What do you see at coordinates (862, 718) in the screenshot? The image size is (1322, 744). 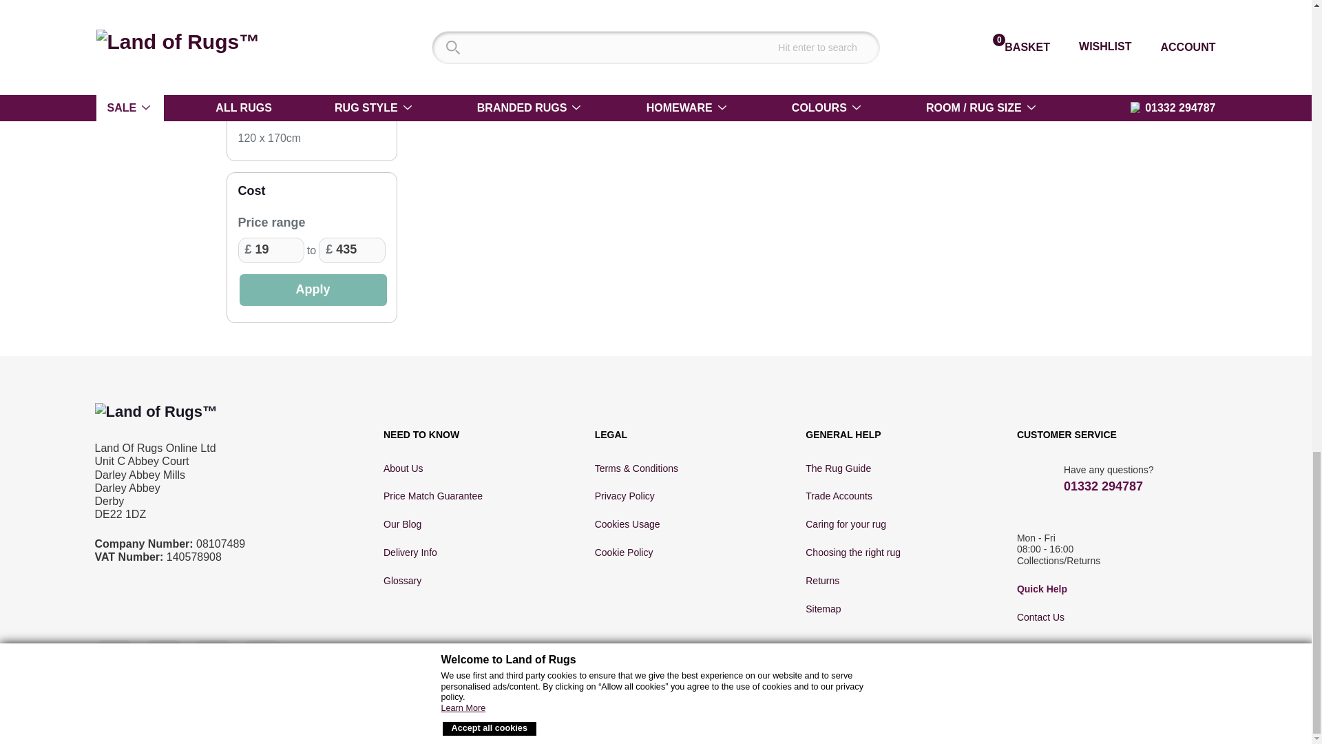 I see `Visa` at bounding box center [862, 718].